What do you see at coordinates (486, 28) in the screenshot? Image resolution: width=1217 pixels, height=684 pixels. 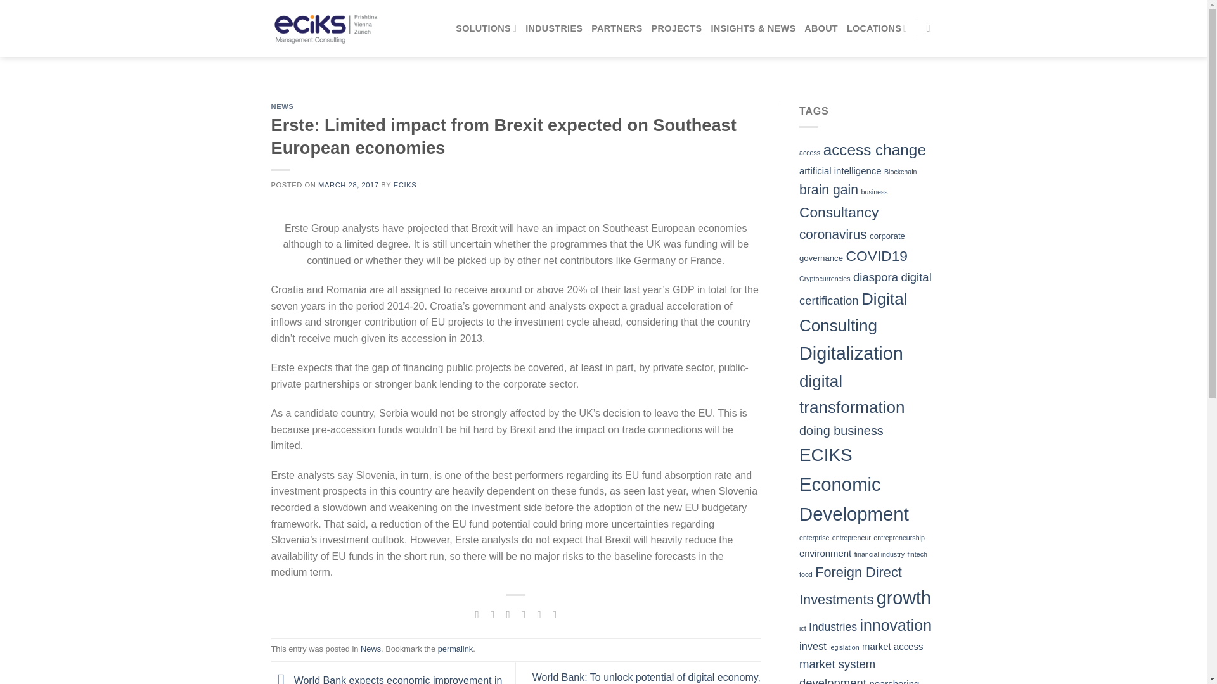 I see `SOLUTIONS` at bounding box center [486, 28].